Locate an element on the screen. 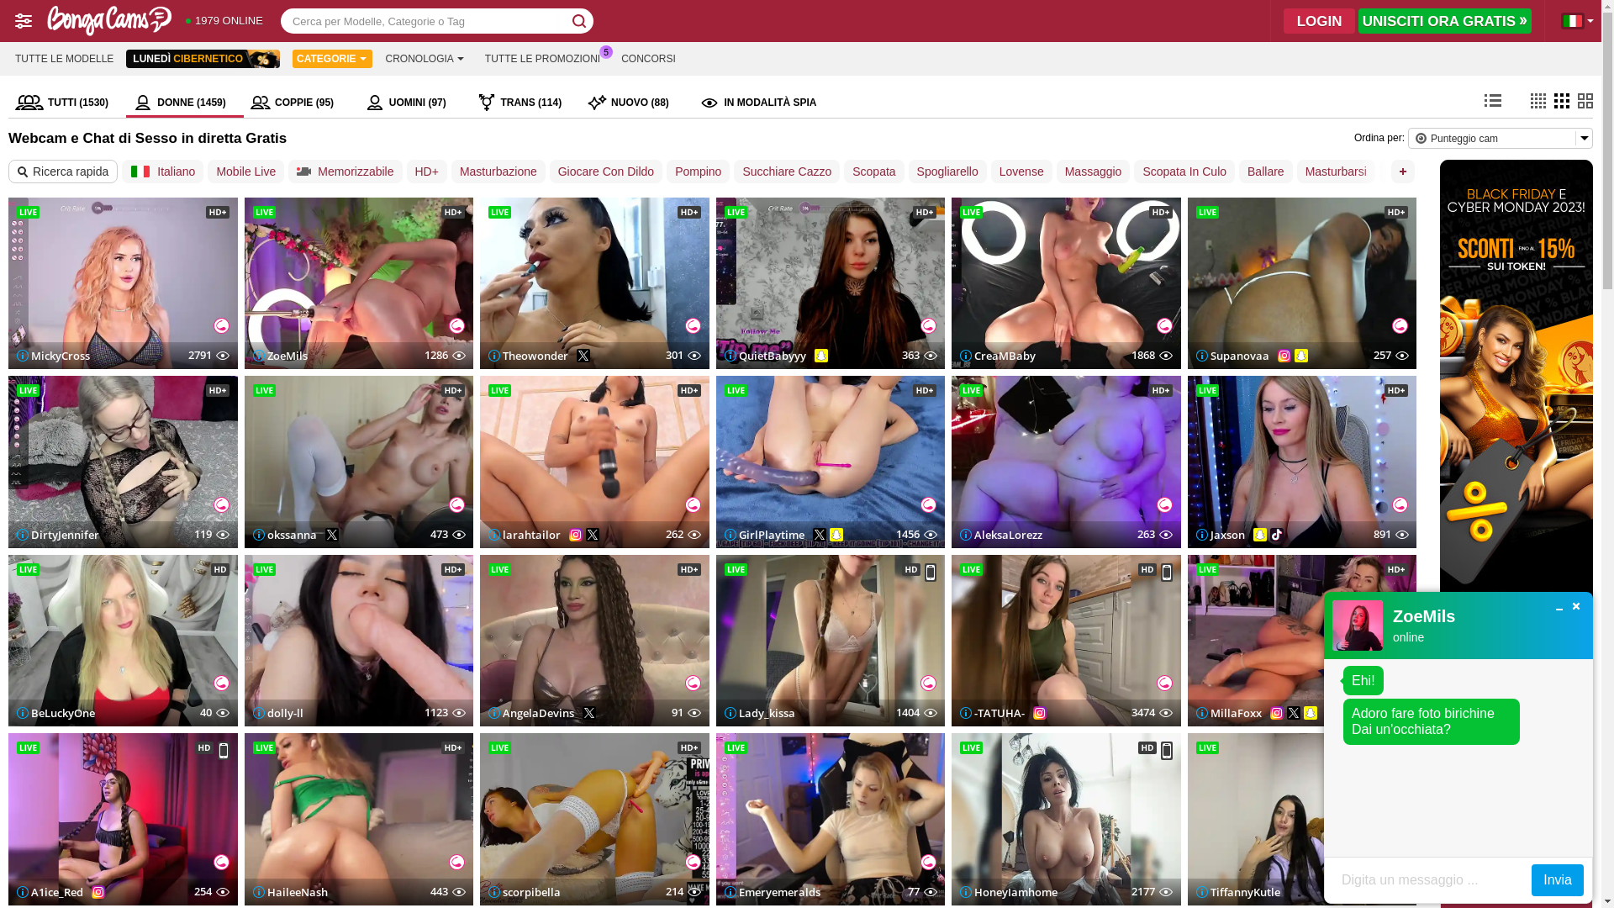 Image resolution: width=1614 pixels, height=908 pixels. Spogliarello is located at coordinates (948, 172).